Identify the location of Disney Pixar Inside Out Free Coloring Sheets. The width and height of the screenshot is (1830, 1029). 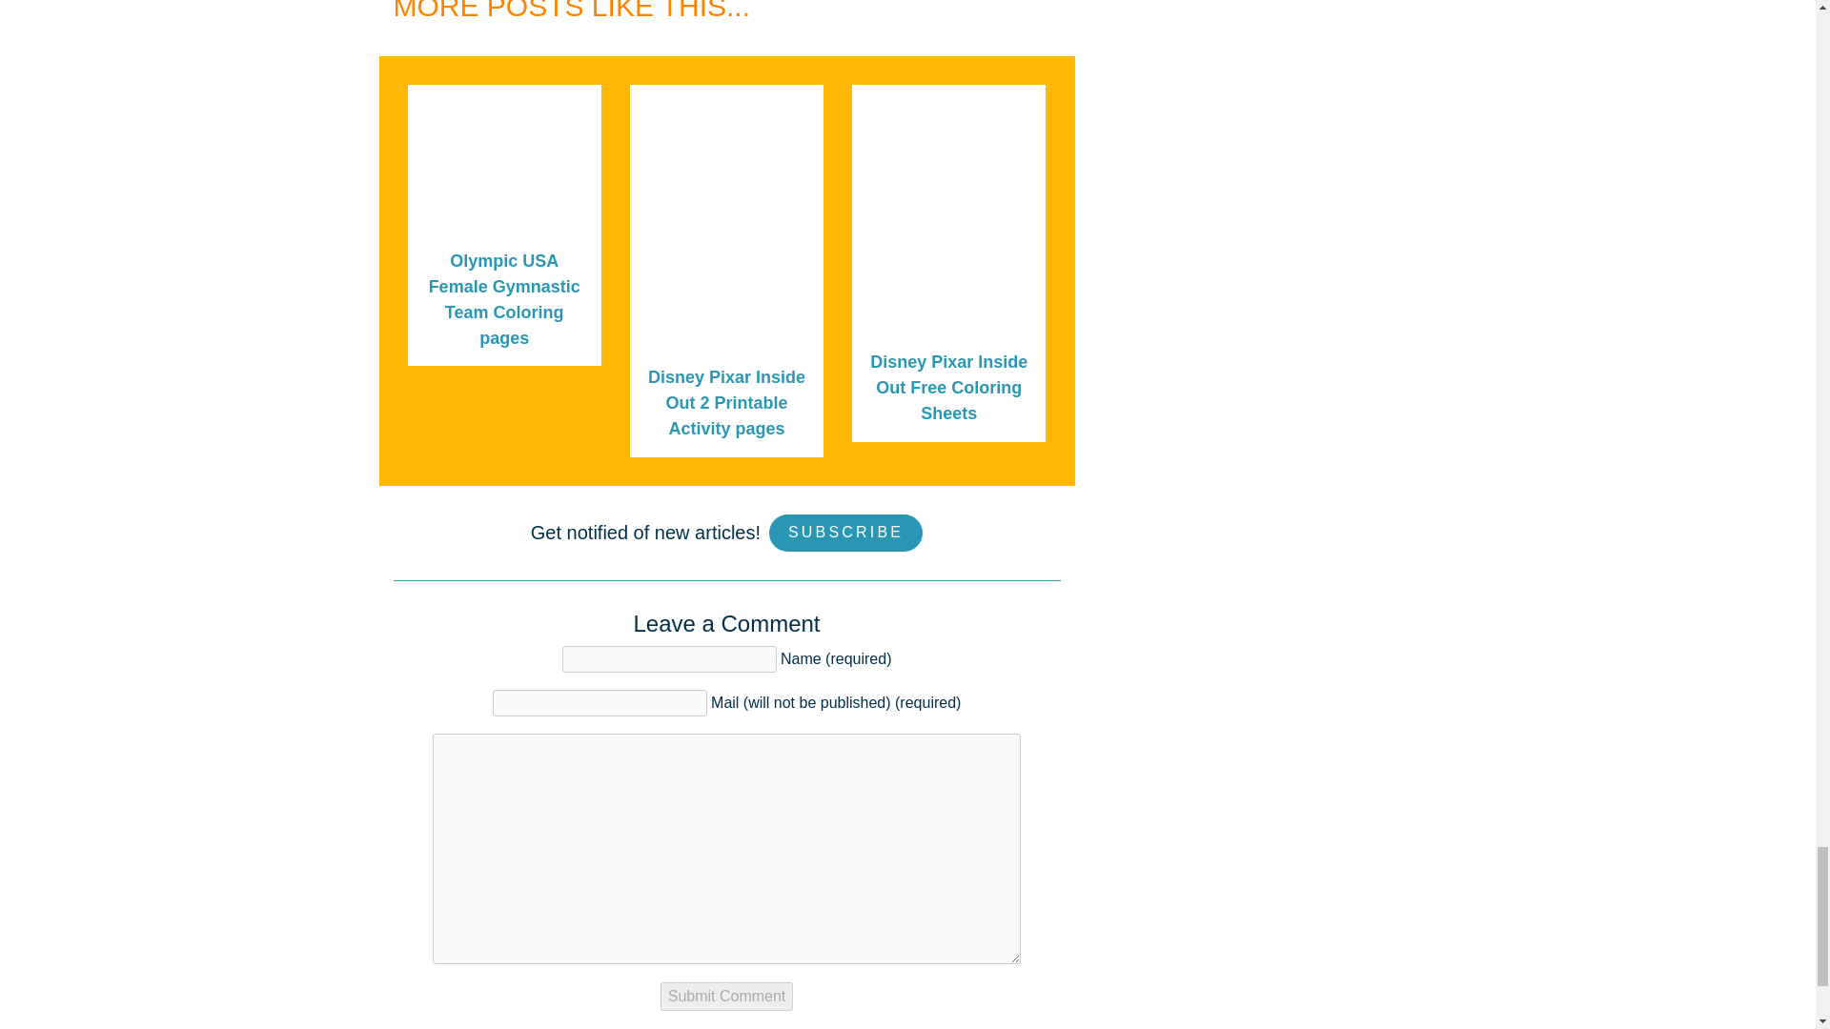
(948, 387).